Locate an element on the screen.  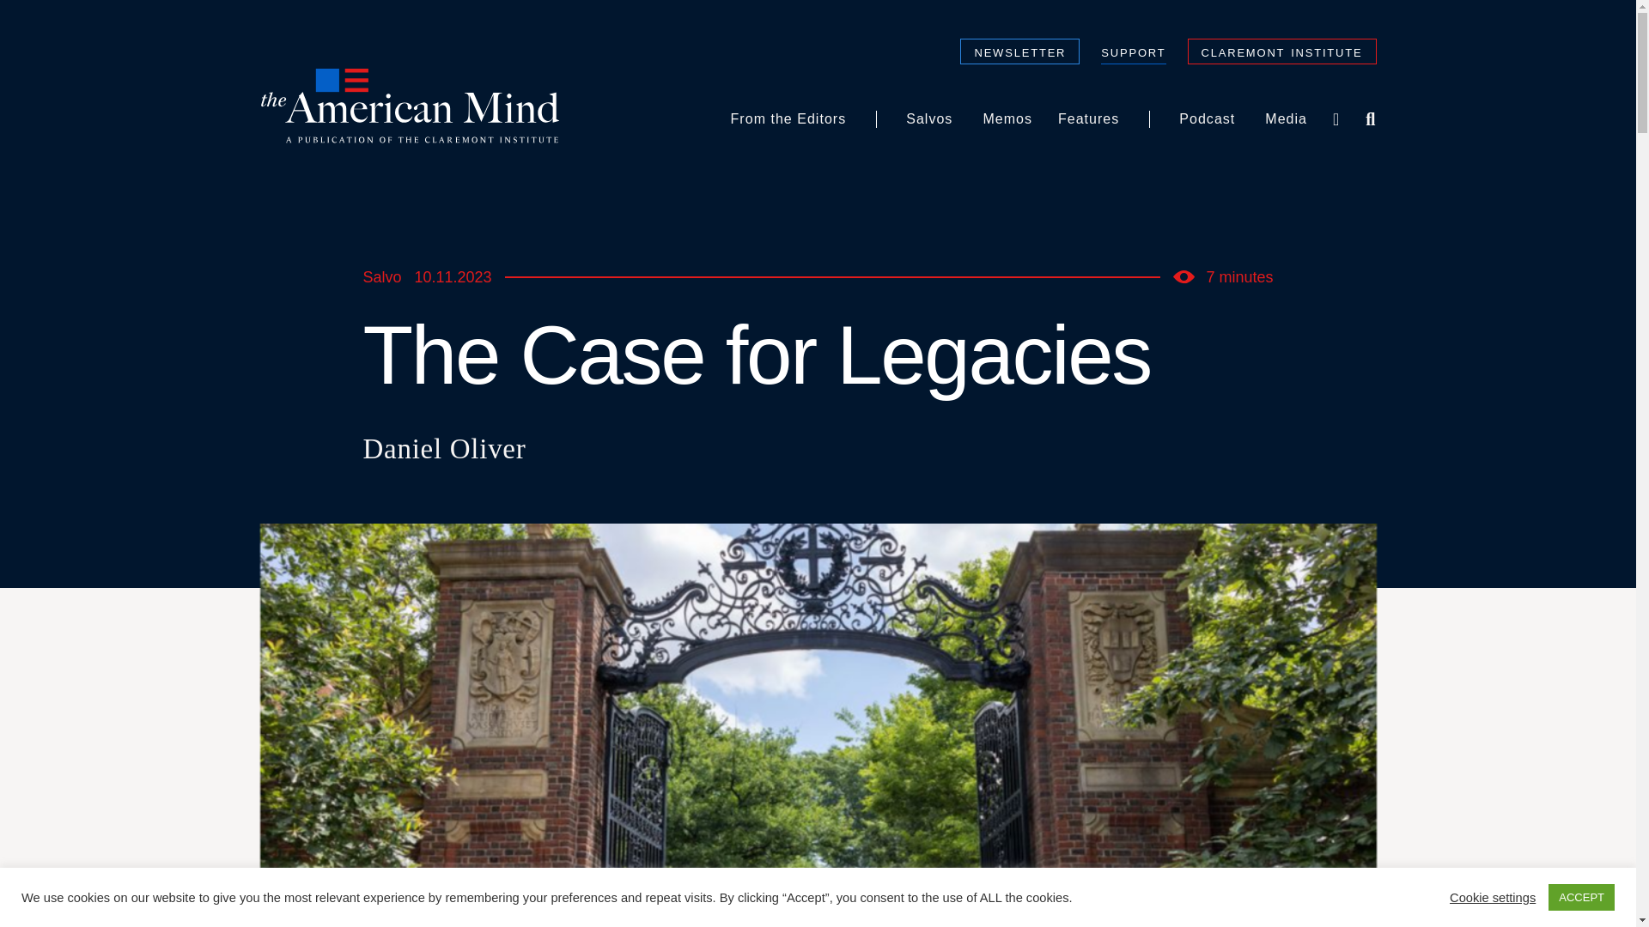
Posts by Daniel Oliver is located at coordinates (444, 449).